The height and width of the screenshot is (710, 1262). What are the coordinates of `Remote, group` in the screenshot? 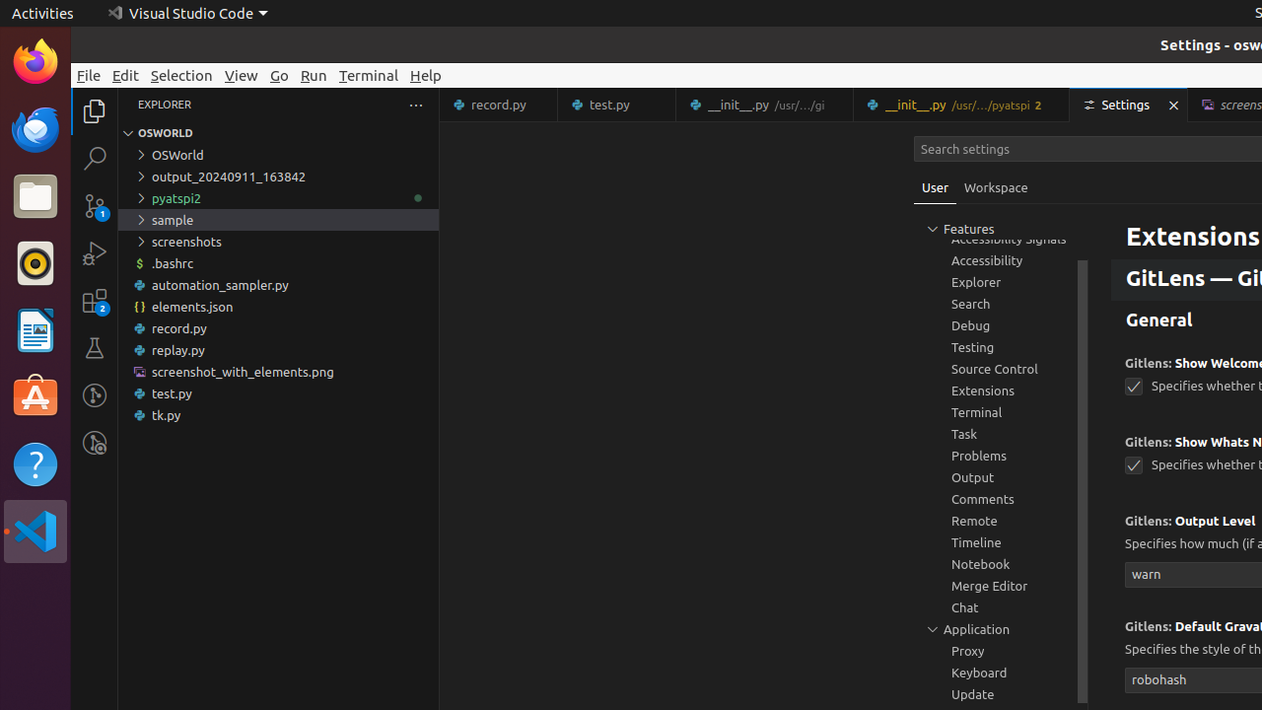 It's located at (1001, 521).